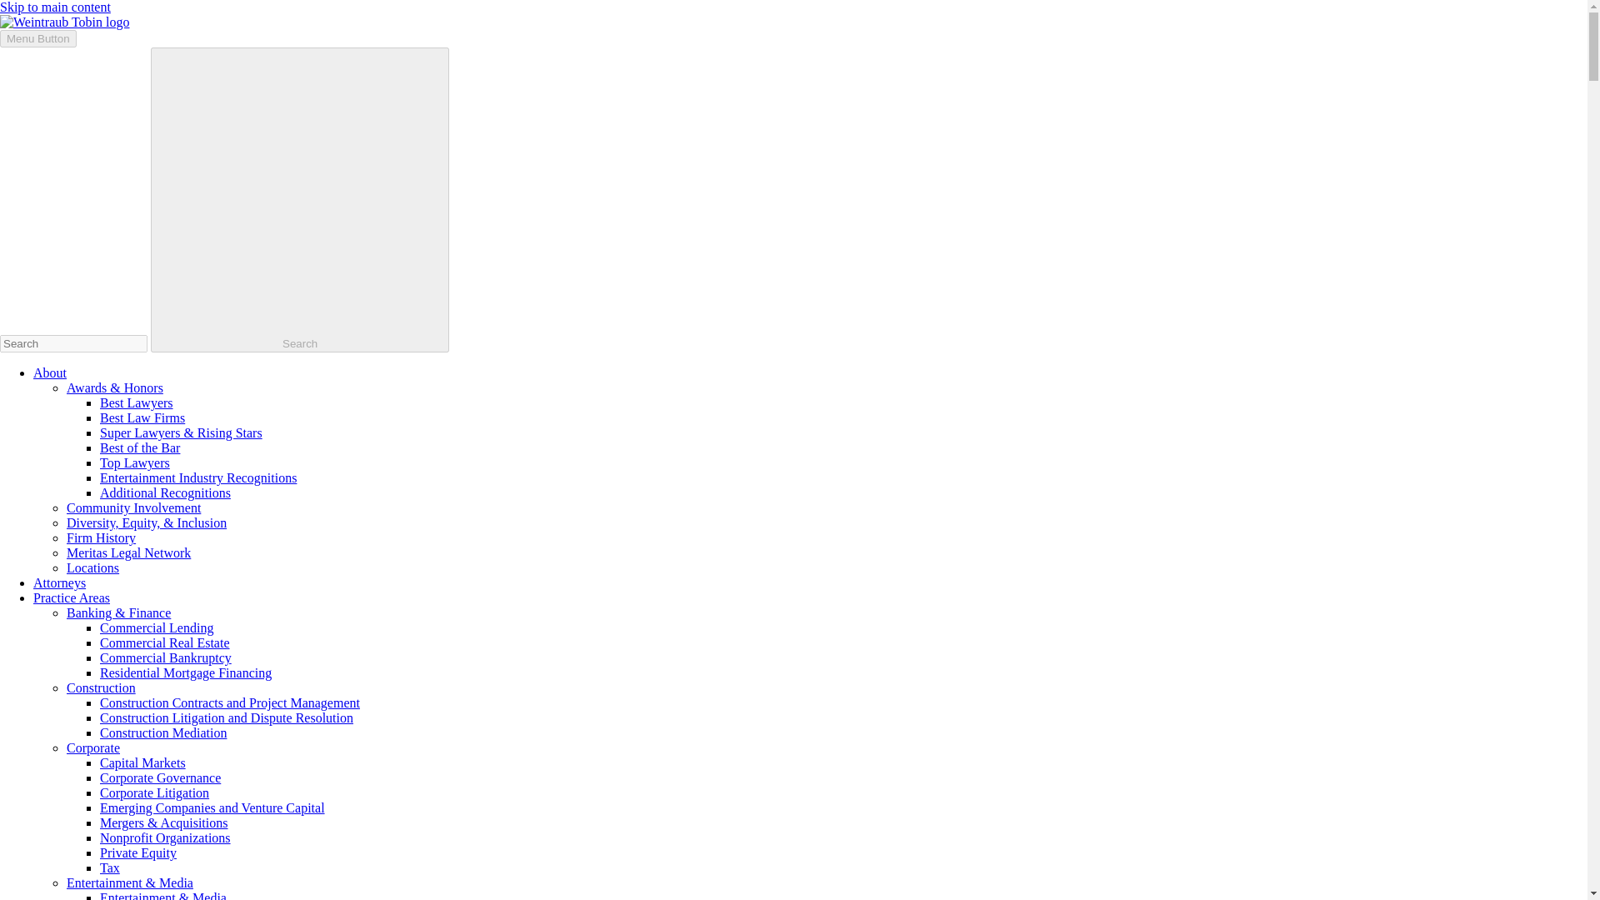 Image resolution: width=1600 pixels, height=900 pixels. What do you see at coordinates (139, 448) in the screenshot?
I see `Best of the Bar` at bounding box center [139, 448].